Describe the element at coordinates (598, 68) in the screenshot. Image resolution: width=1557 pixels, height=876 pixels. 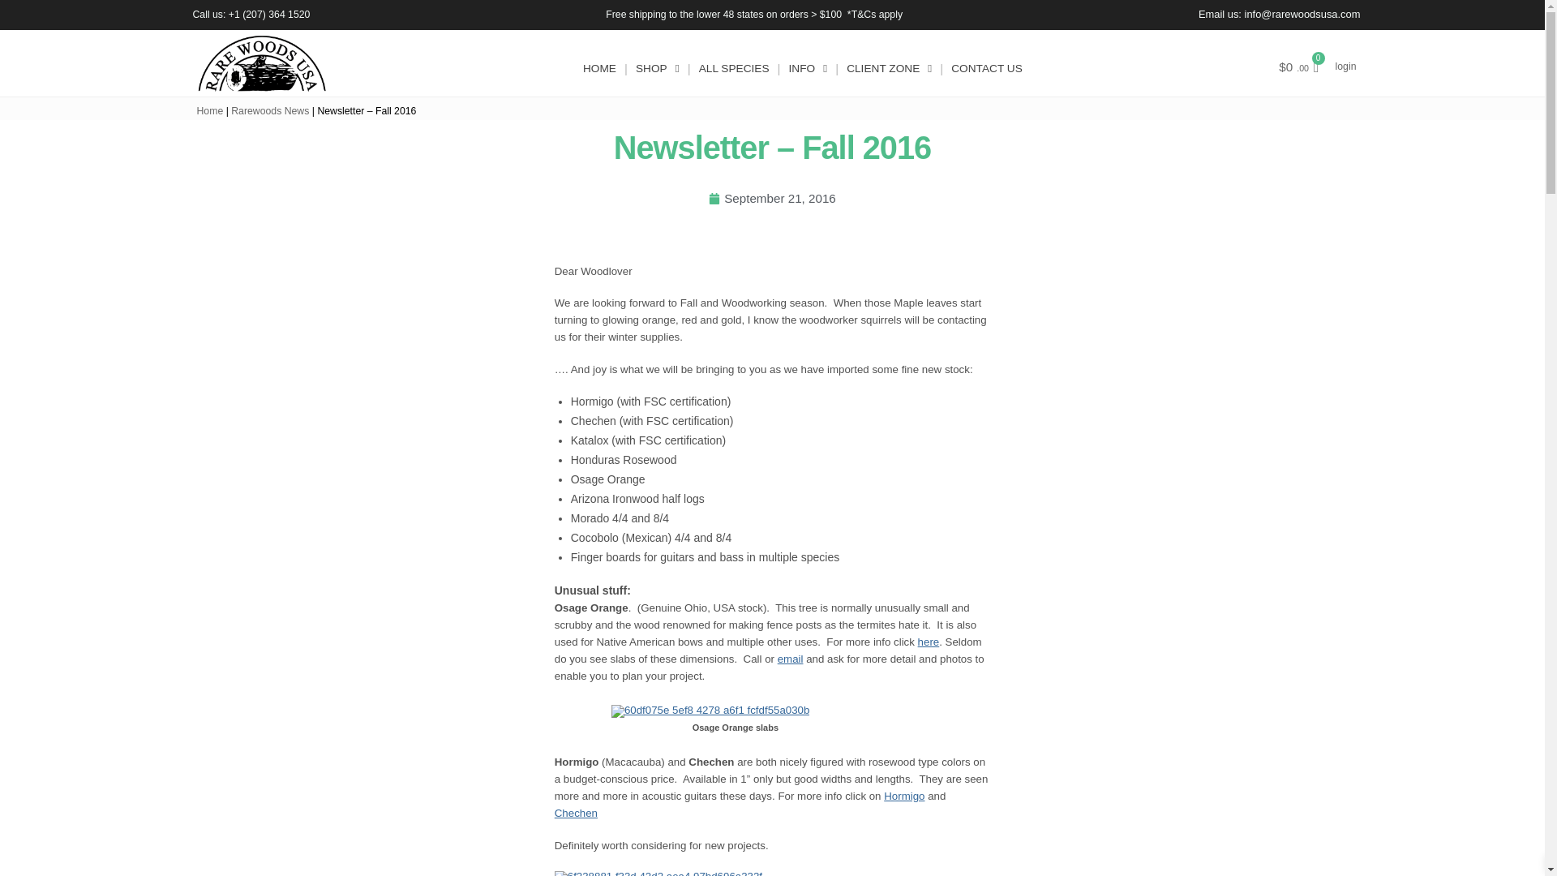
I see `HOME` at that location.